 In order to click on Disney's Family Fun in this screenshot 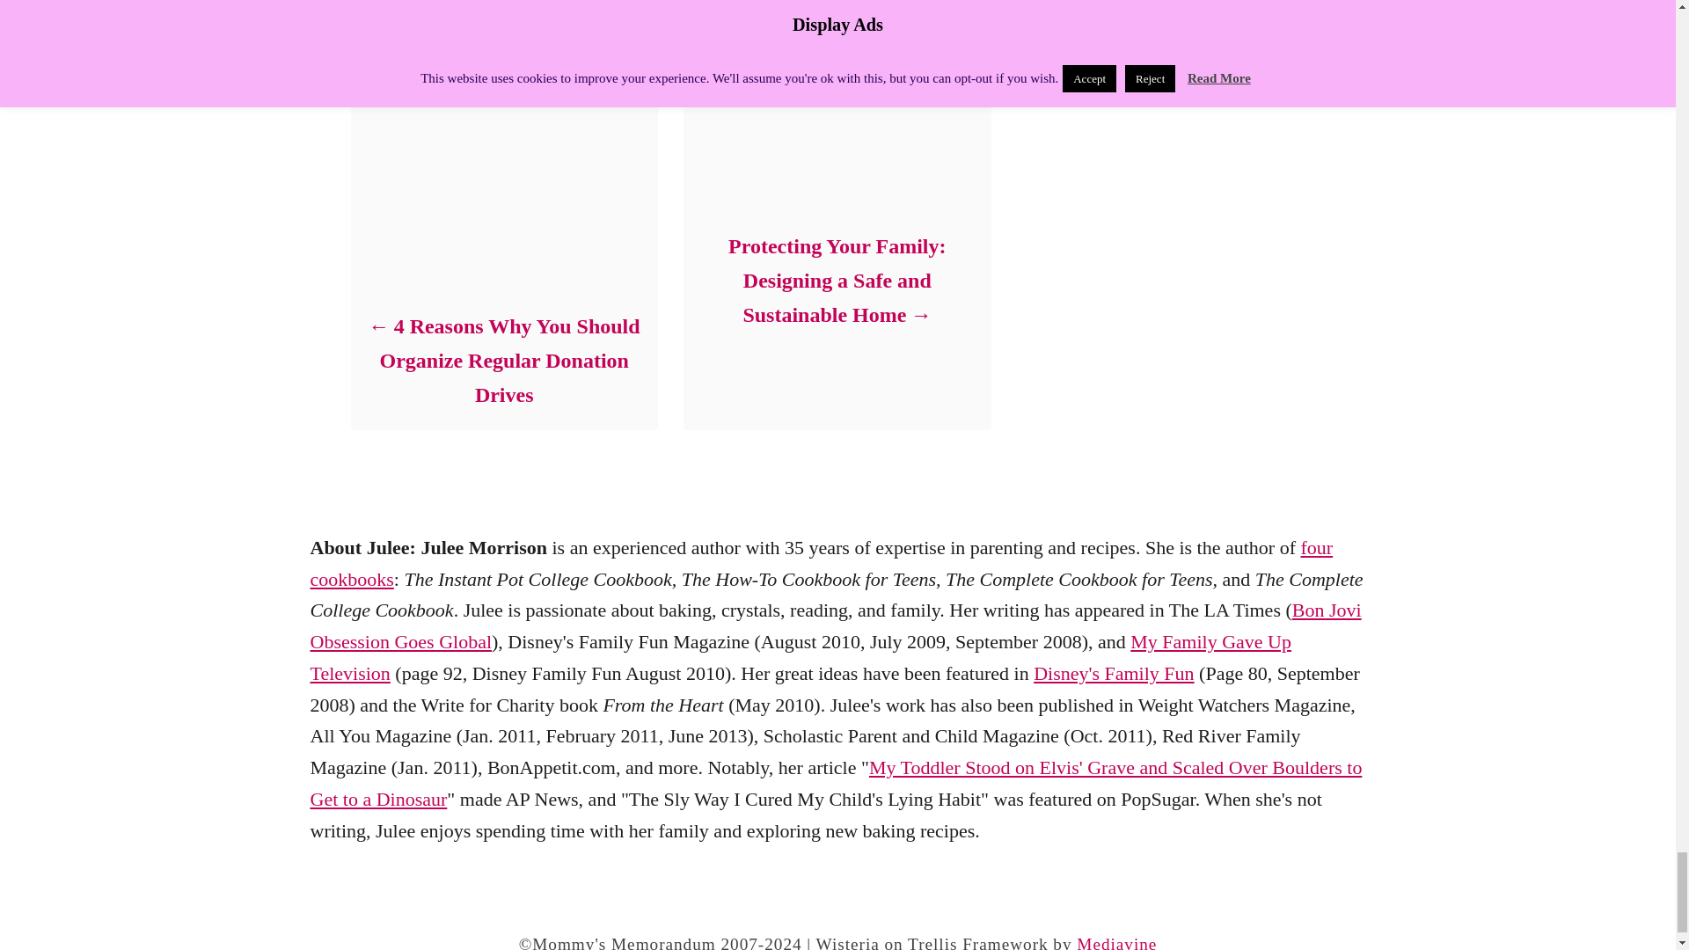, I will do `click(1114, 672)`.